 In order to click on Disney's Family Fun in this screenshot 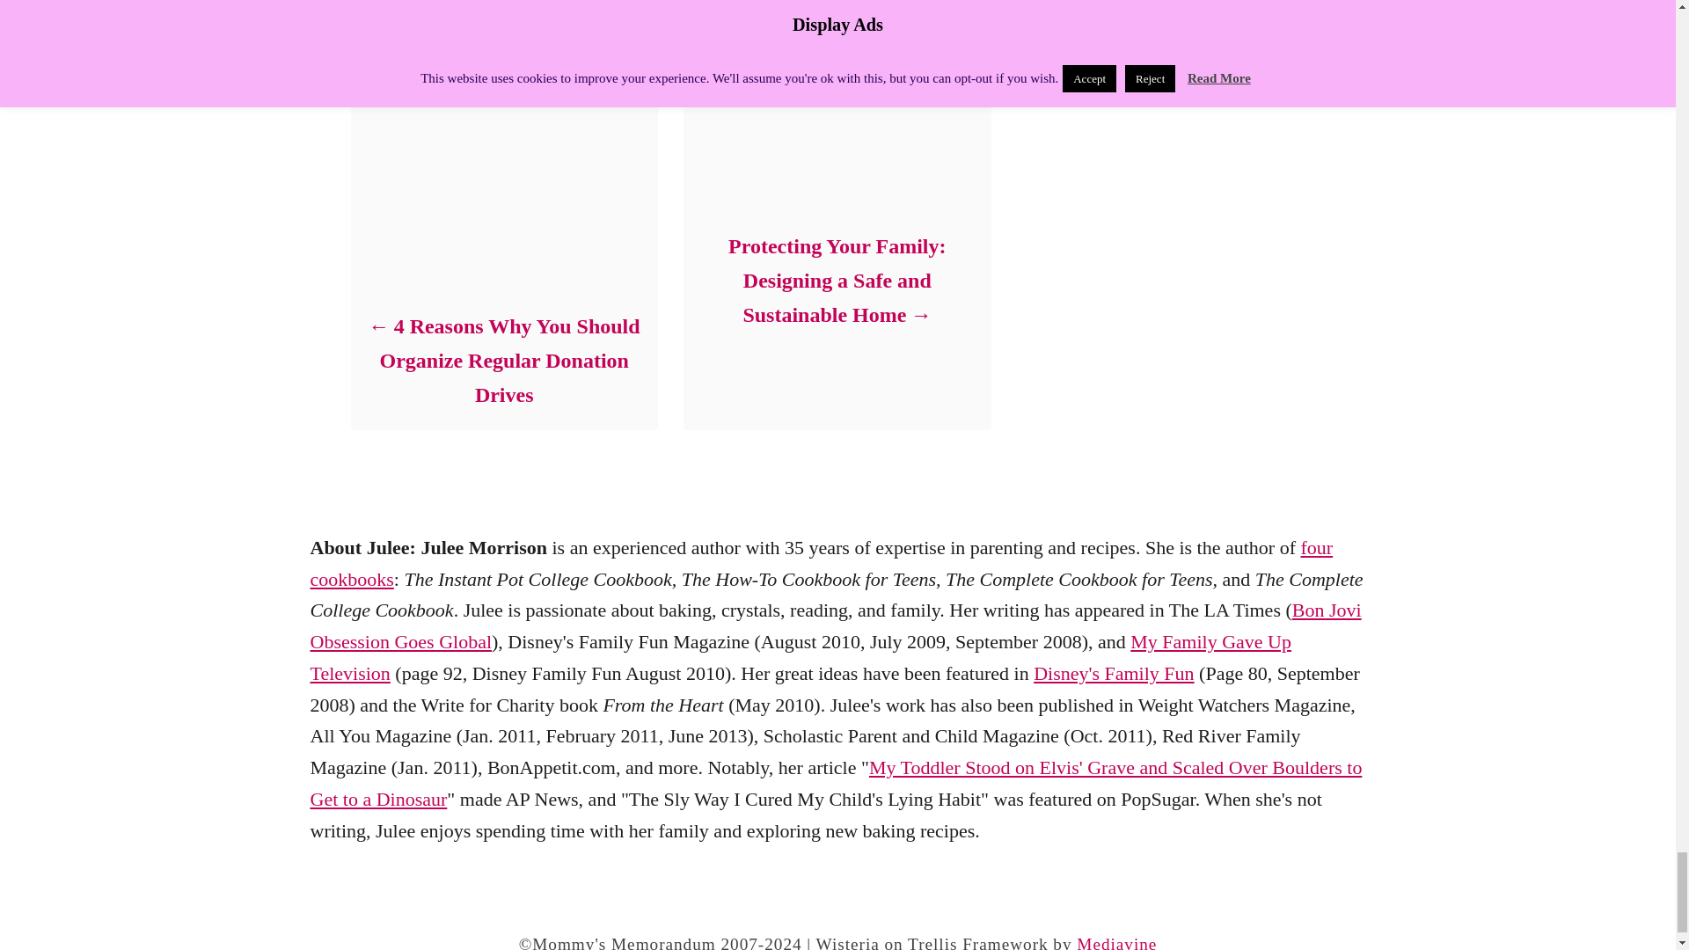, I will do `click(1114, 672)`.